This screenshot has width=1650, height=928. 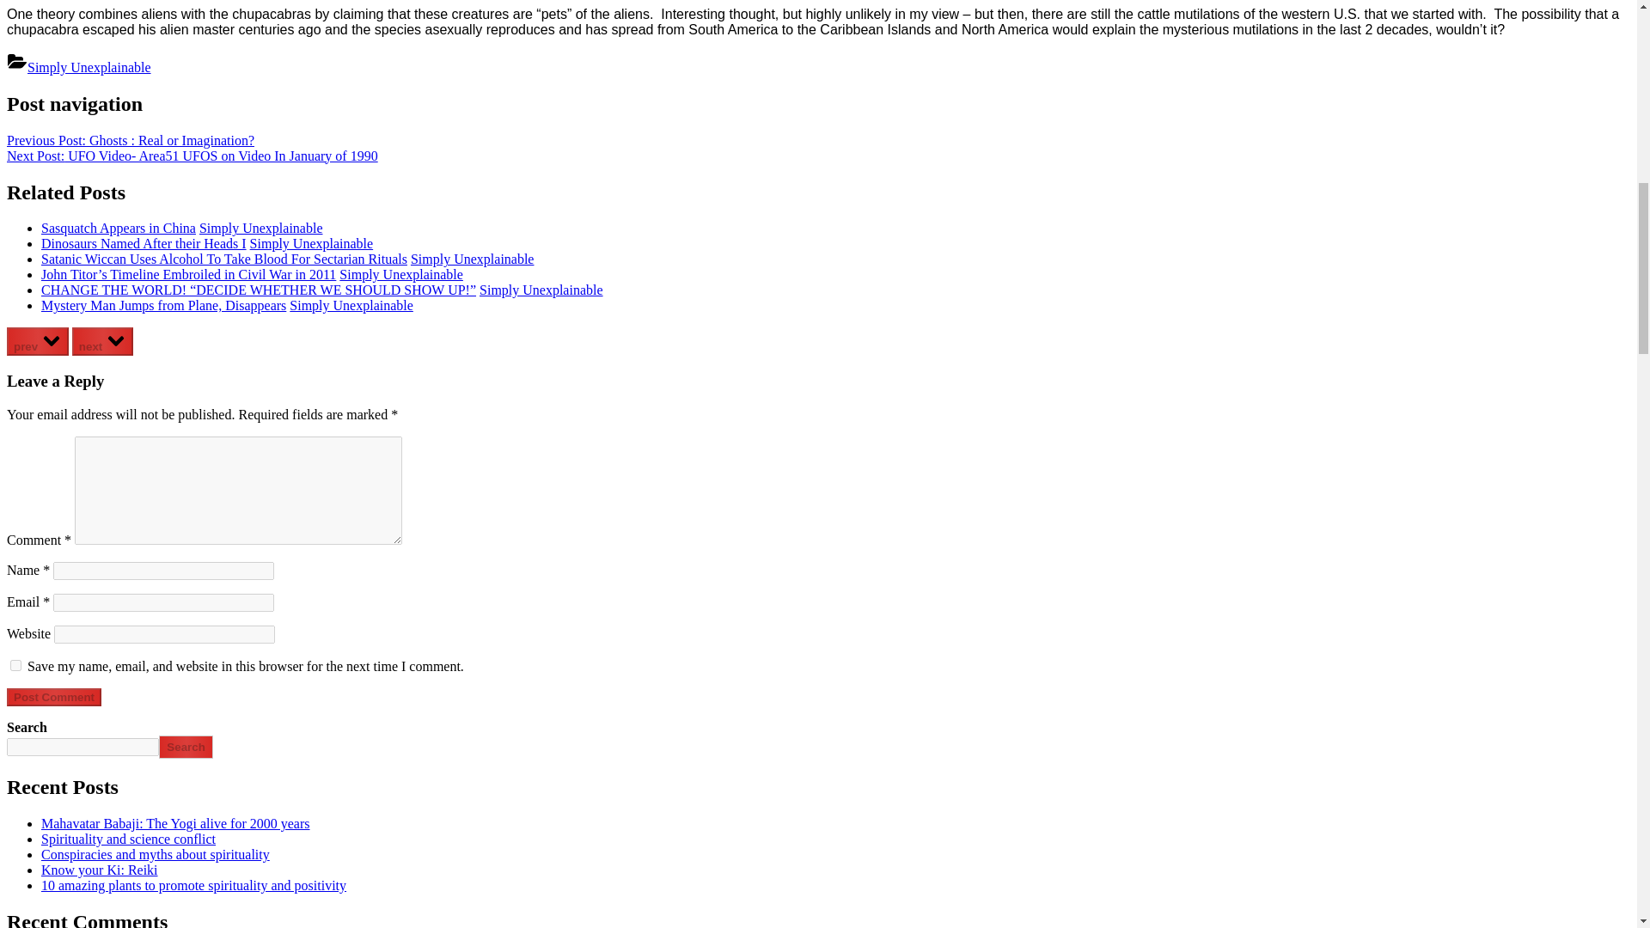 What do you see at coordinates (163, 304) in the screenshot?
I see `Mystery Man Jumps from Plane, Disappears` at bounding box center [163, 304].